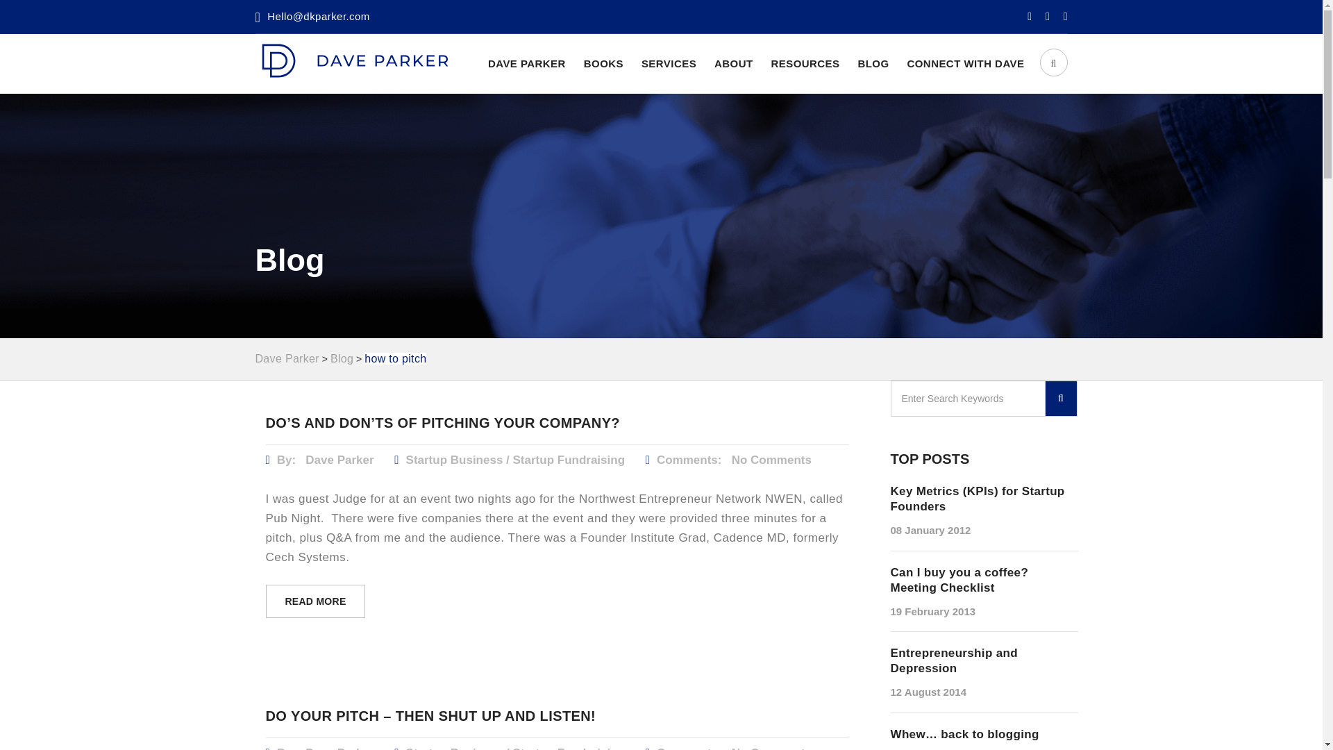 The height and width of the screenshot is (750, 1333). I want to click on RESOURCES, so click(805, 62).